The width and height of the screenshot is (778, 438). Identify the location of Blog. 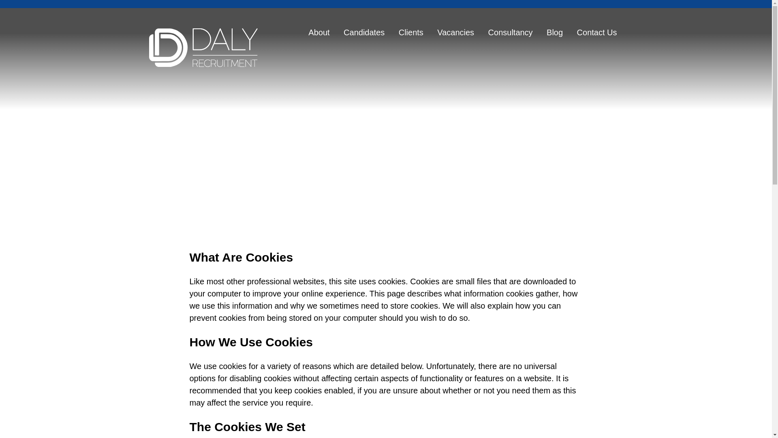
(554, 33).